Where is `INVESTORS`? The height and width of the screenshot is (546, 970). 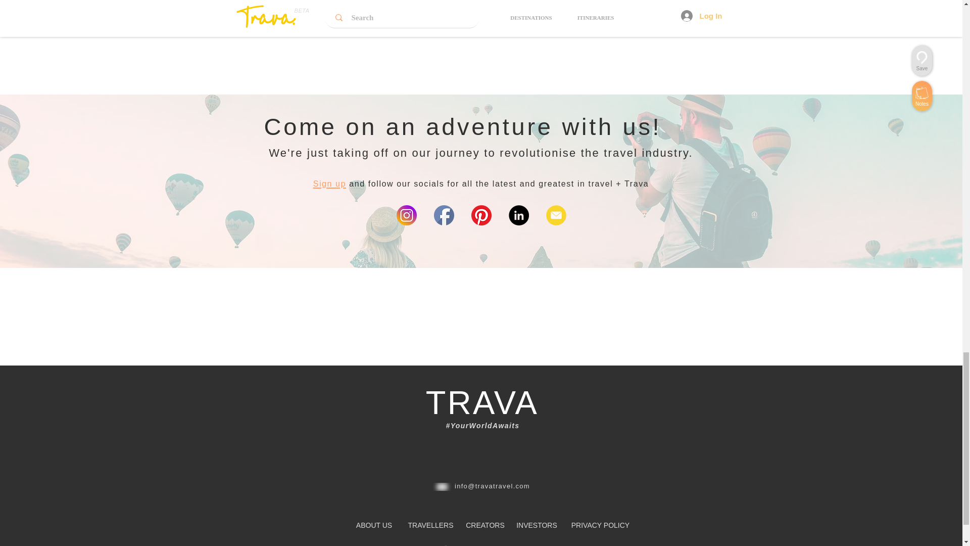
INVESTORS is located at coordinates (537, 526).